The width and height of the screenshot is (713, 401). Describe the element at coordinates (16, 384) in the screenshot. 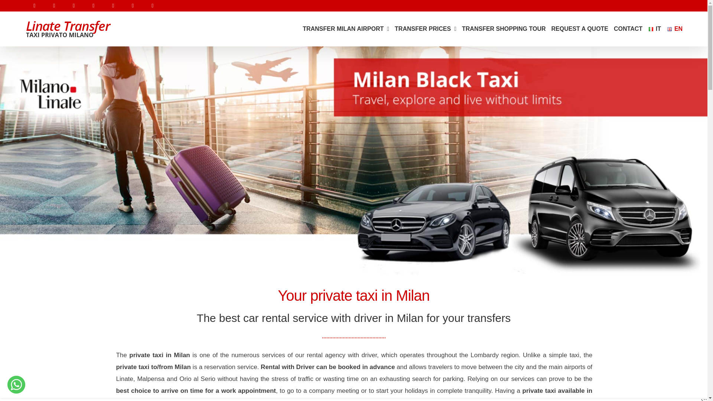

I see `Scrivici su WhatsApp` at that location.